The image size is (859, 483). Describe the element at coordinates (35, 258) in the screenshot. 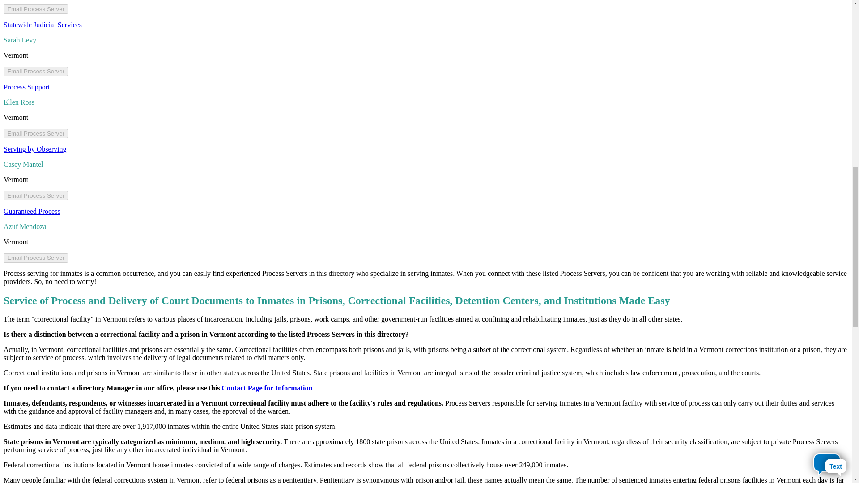

I see `Email Process Server` at that location.